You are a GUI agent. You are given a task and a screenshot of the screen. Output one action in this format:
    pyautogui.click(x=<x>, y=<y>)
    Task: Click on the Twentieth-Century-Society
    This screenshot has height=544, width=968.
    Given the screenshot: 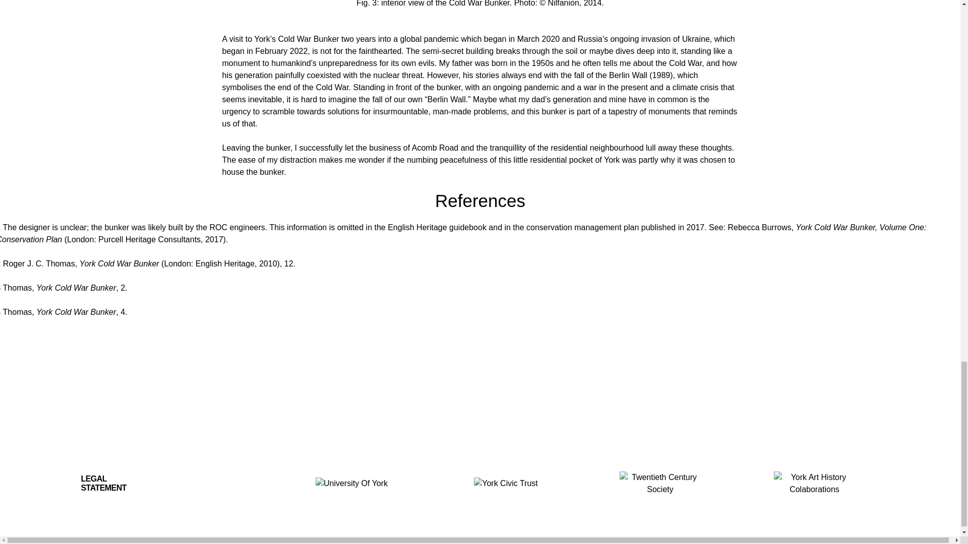 What is the action you would take?
    pyautogui.click(x=660, y=484)
    